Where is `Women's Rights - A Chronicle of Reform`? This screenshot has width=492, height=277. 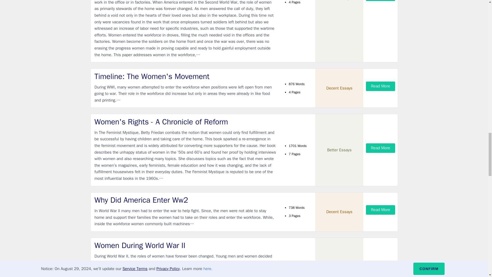 Women's Rights - A Chronicle of Reform is located at coordinates (186, 122).